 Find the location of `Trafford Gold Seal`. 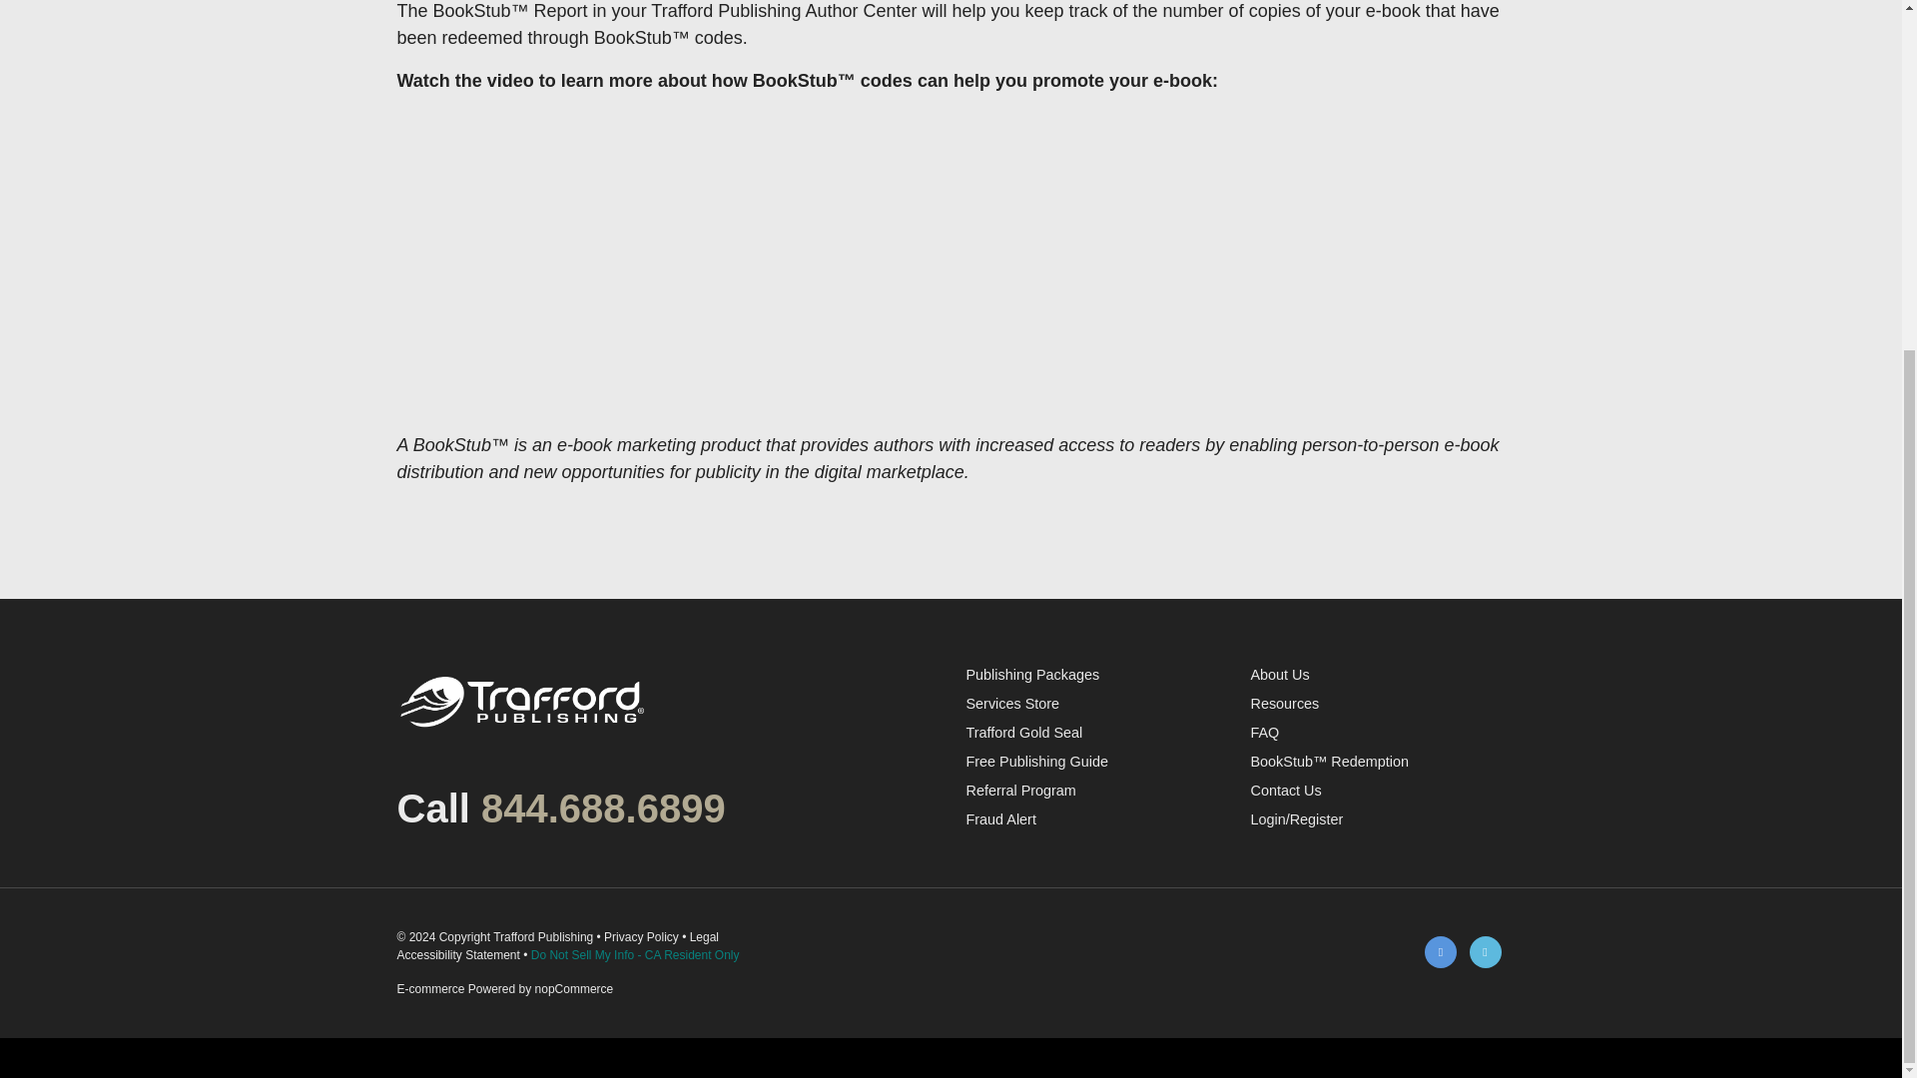

Trafford Gold Seal is located at coordinates (1024, 732).